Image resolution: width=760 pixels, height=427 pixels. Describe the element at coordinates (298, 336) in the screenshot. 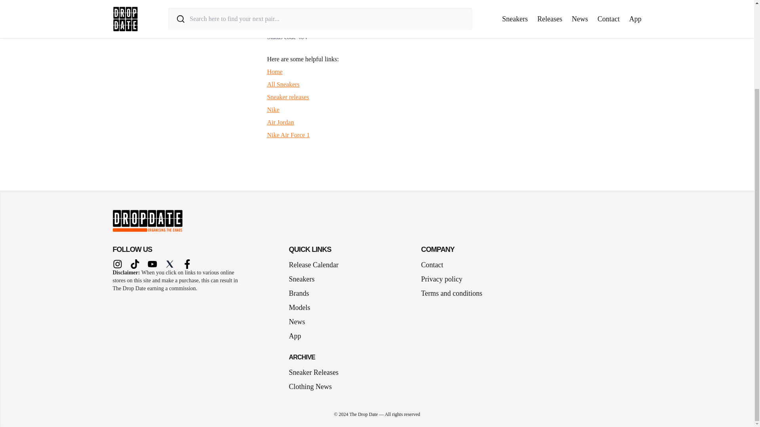

I see `App` at that location.